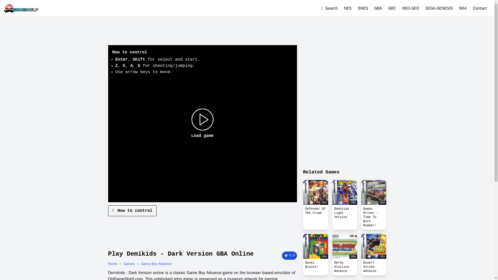 This screenshot has height=280, width=498. I want to click on Nintendo 64, so click(463, 8).